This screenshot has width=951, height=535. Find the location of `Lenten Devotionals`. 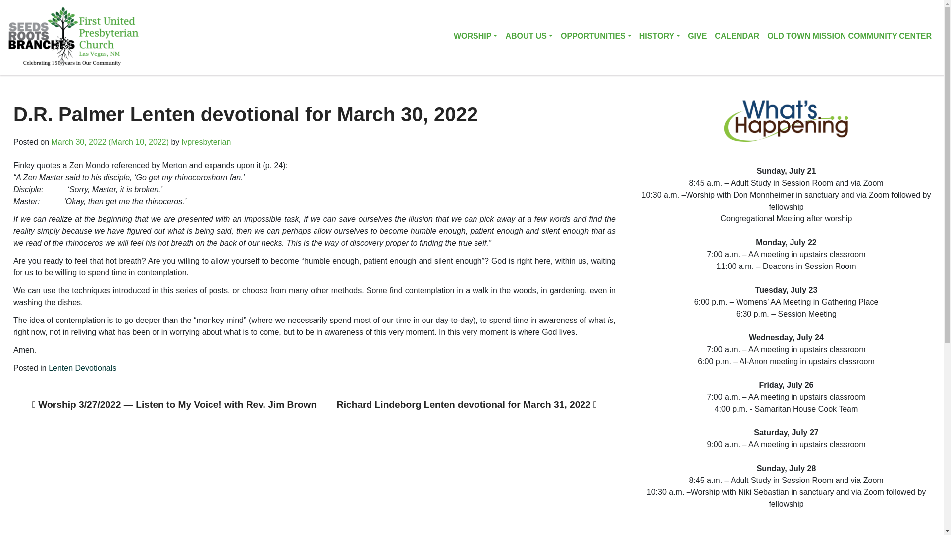

Lenten Devotionals is located at coordinates (82, 368).